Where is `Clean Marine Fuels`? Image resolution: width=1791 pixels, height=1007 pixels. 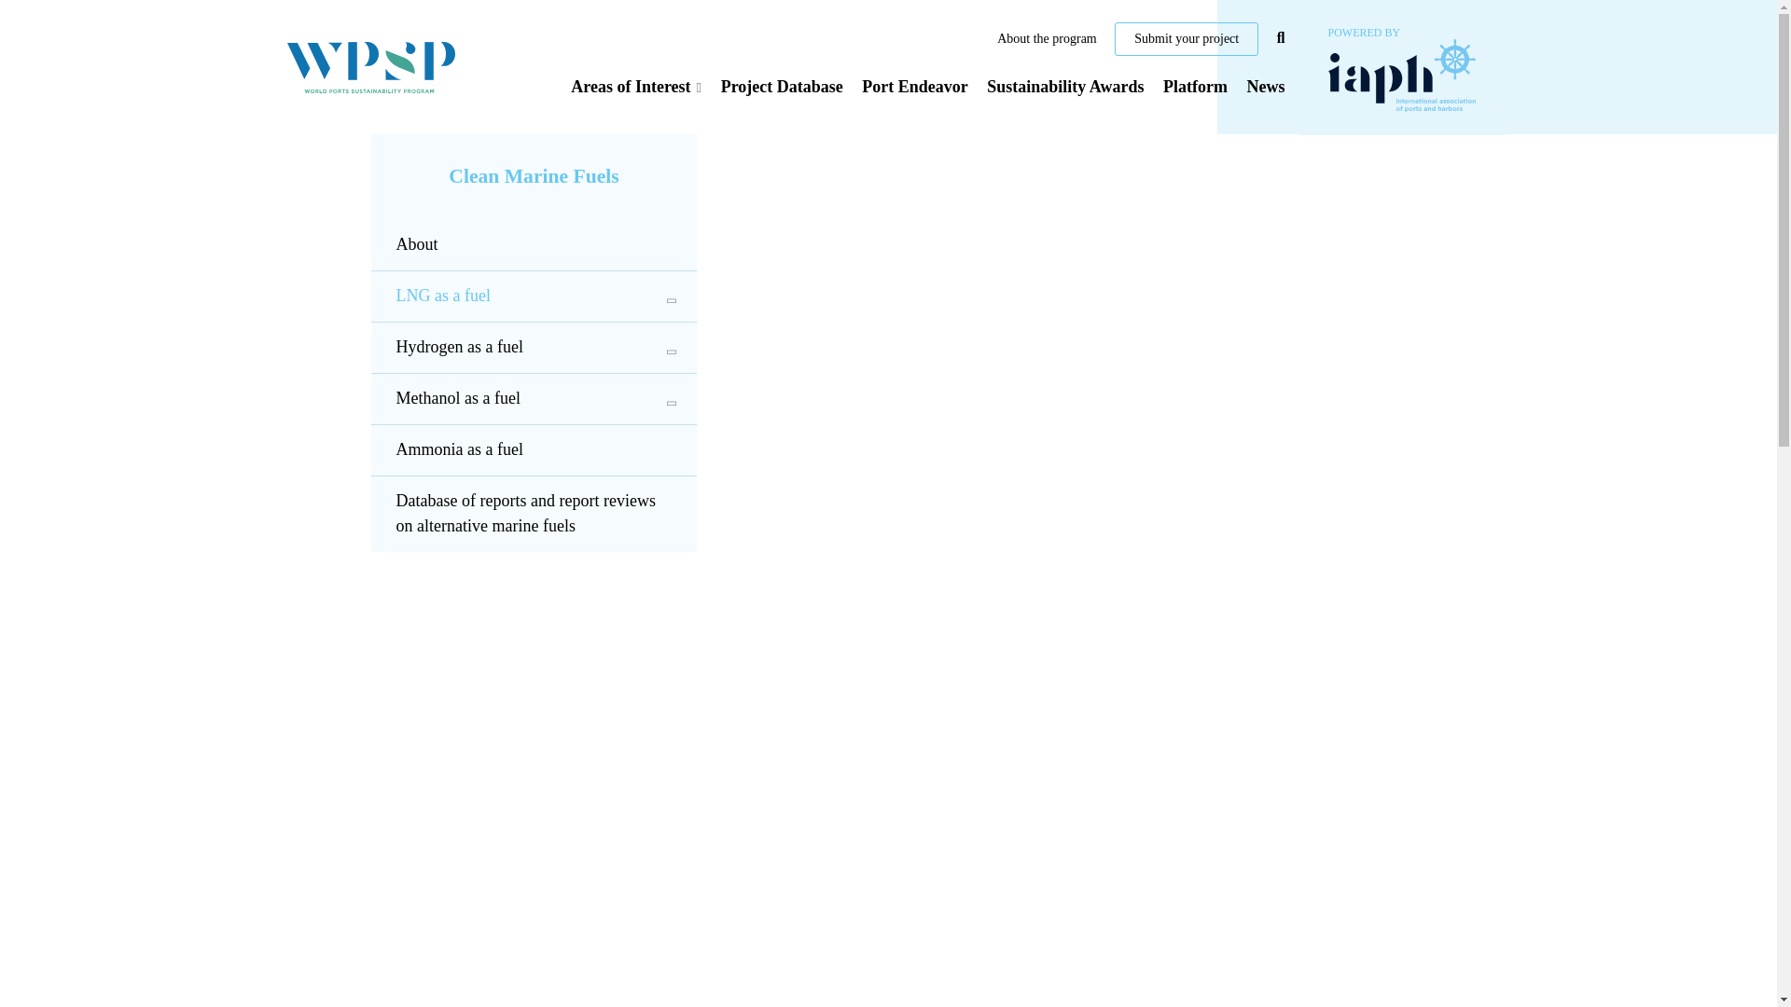 Clean Marine Fuels is located at coordinates (534, 177).